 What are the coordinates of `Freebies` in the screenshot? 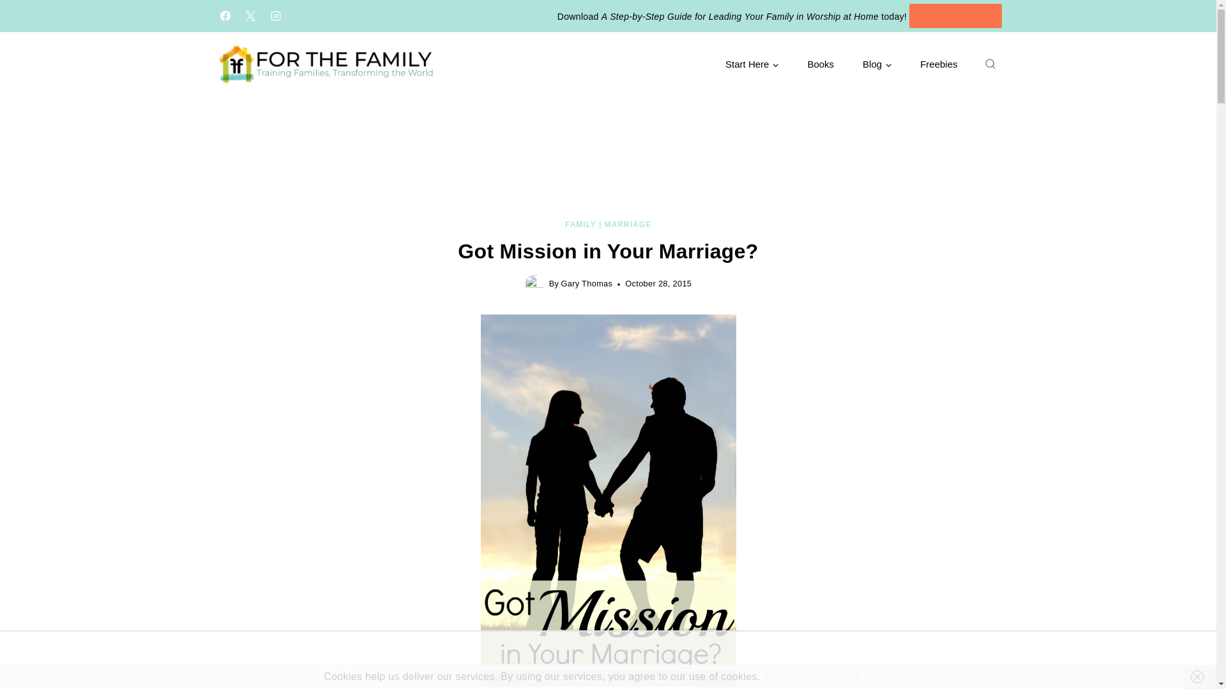 It's located at (939, 64).